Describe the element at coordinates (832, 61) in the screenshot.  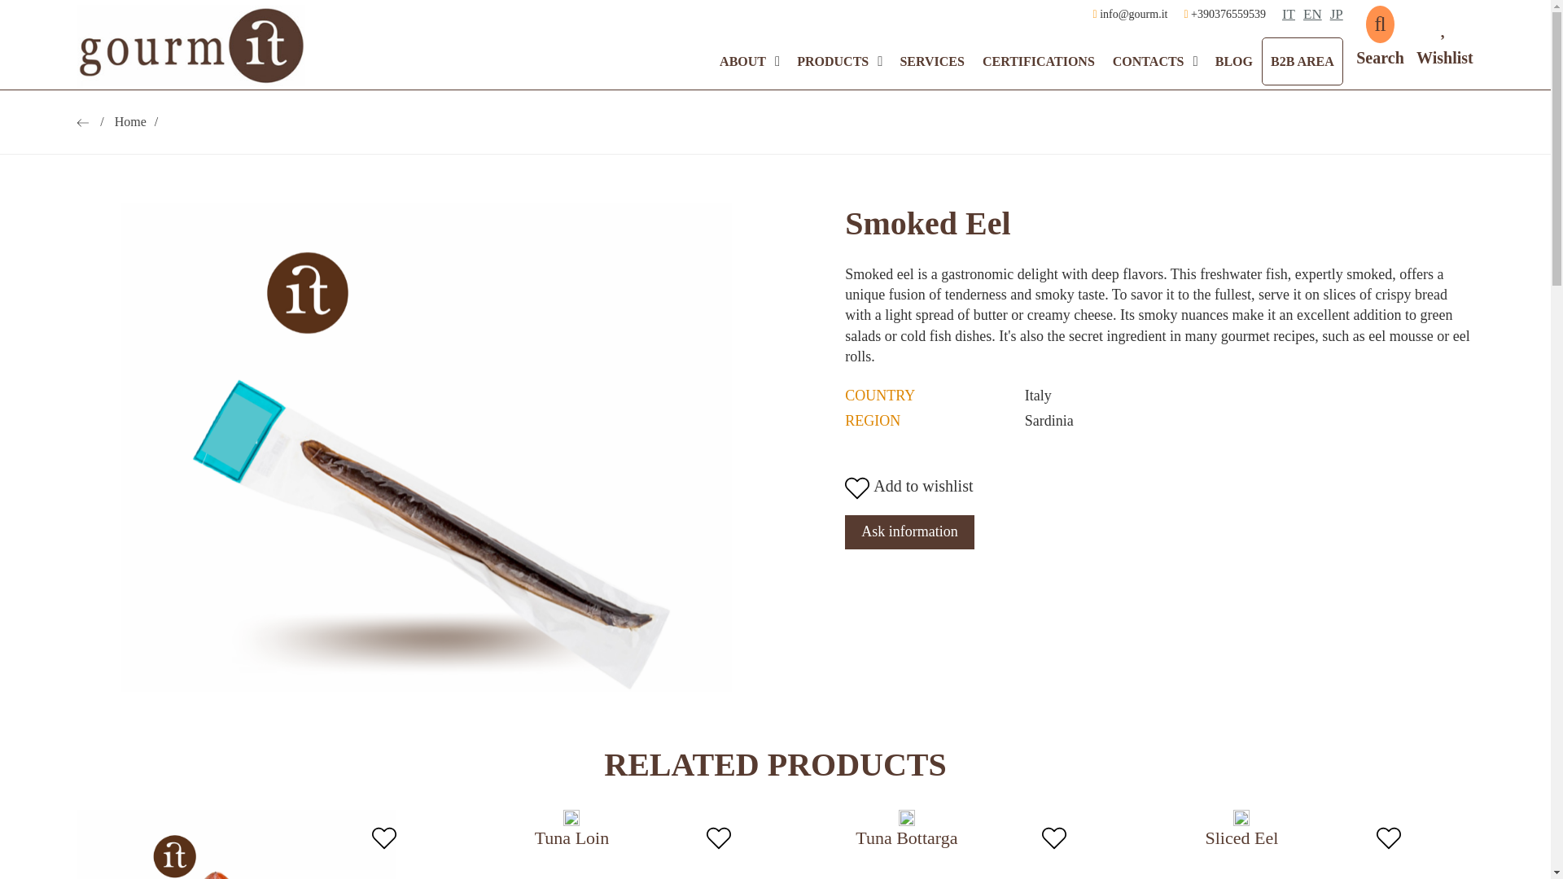
I see `PRODUCTS` at that location.